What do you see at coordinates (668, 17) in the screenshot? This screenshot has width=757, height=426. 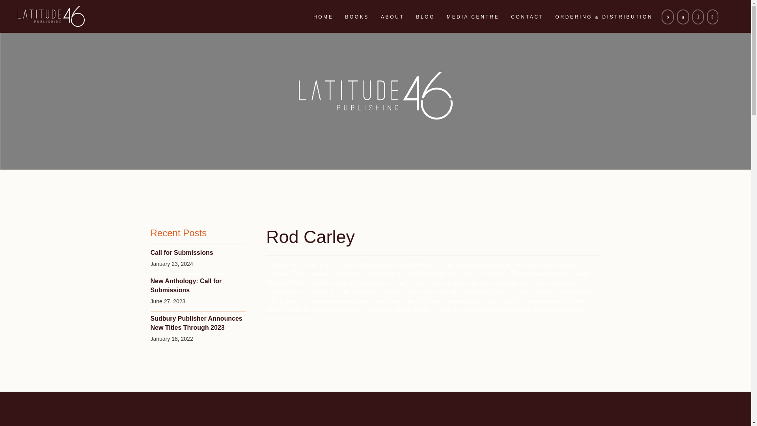 I see `b` at bounding box center [668, 17].